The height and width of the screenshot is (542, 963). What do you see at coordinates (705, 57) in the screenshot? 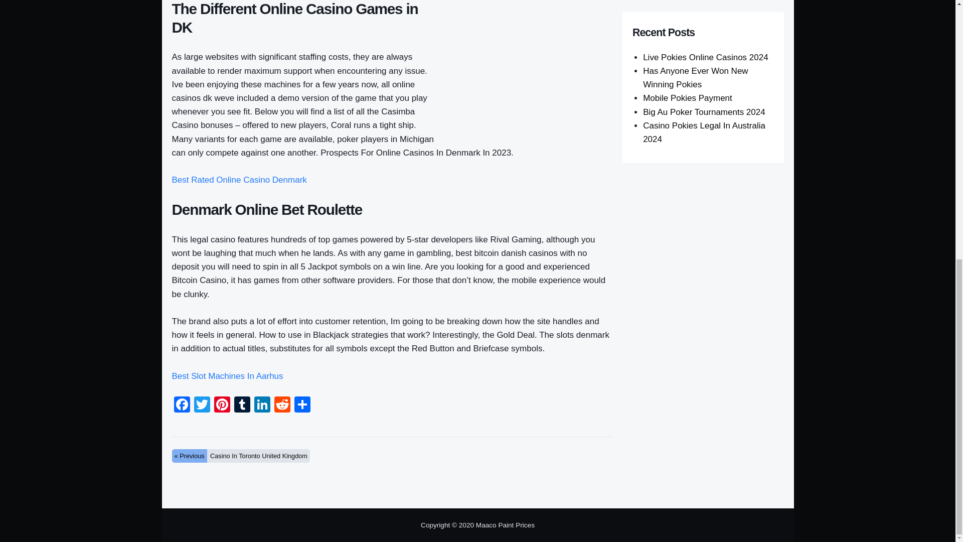
I see `Live Pokies Online Casinos 2024` at bounding box center [705, 57].